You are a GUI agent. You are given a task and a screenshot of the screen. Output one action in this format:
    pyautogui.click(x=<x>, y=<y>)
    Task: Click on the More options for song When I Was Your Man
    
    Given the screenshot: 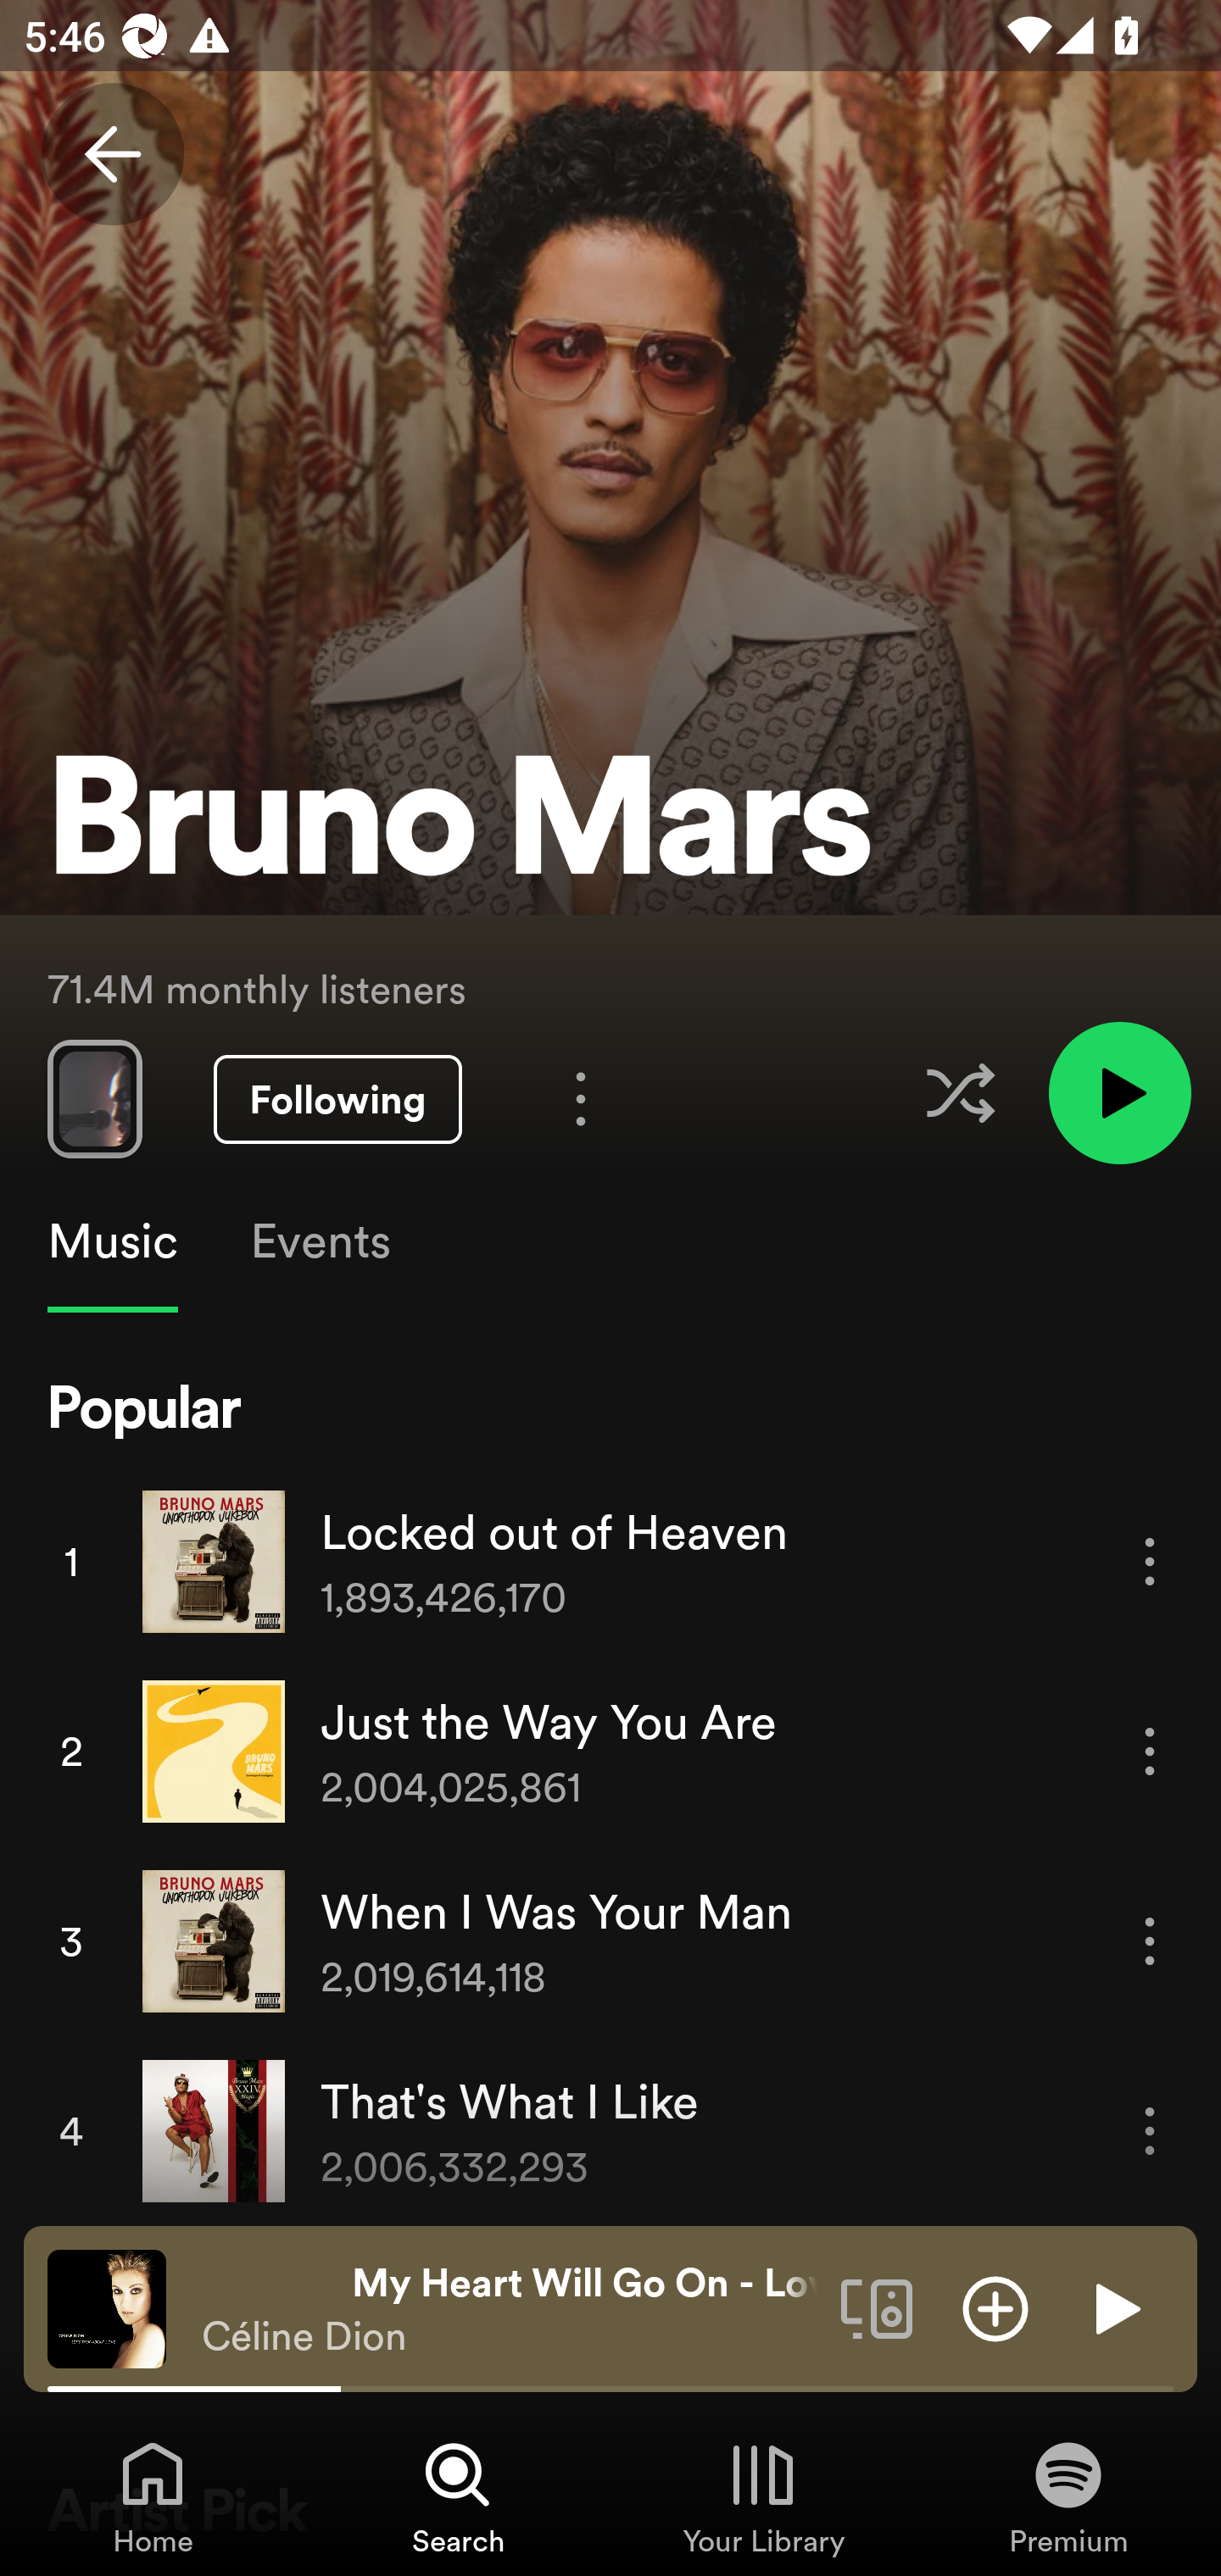 What is the action you would take?
    pyautogui.click(x=1150, y=1940)
    